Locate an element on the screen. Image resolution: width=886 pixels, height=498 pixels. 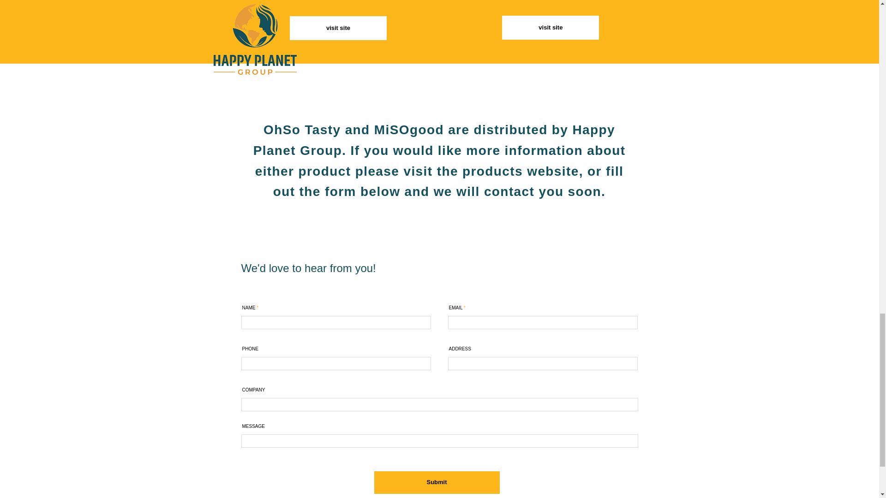
visit site is located at coordinates (550, 28).